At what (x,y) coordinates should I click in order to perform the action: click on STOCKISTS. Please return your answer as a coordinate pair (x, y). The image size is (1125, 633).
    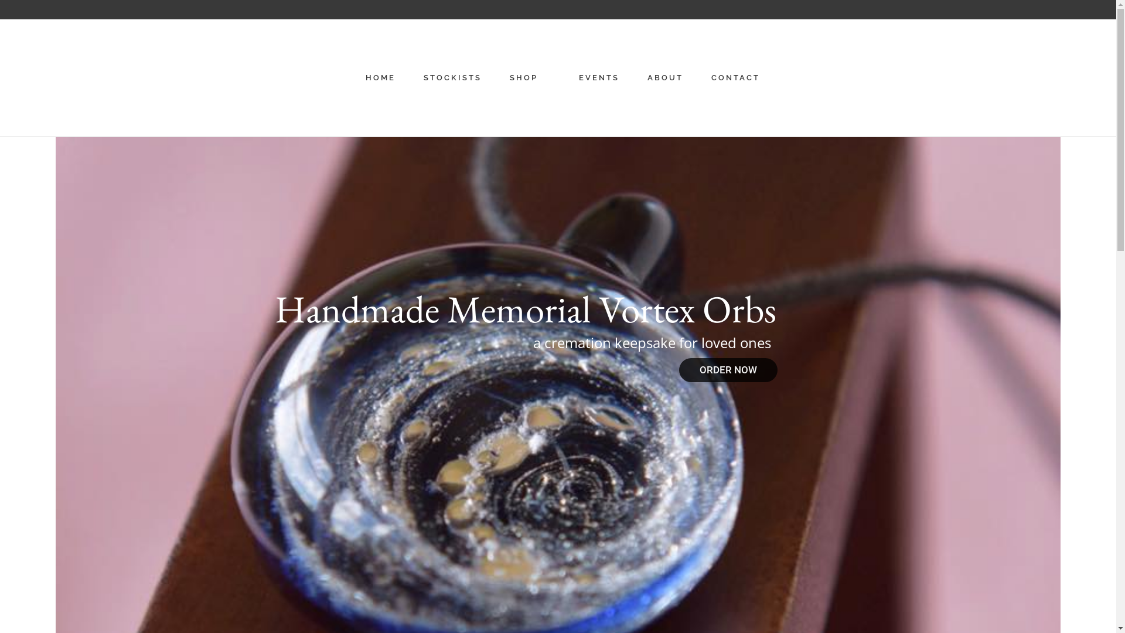
    Looking at the image, I should click on (452, 78).